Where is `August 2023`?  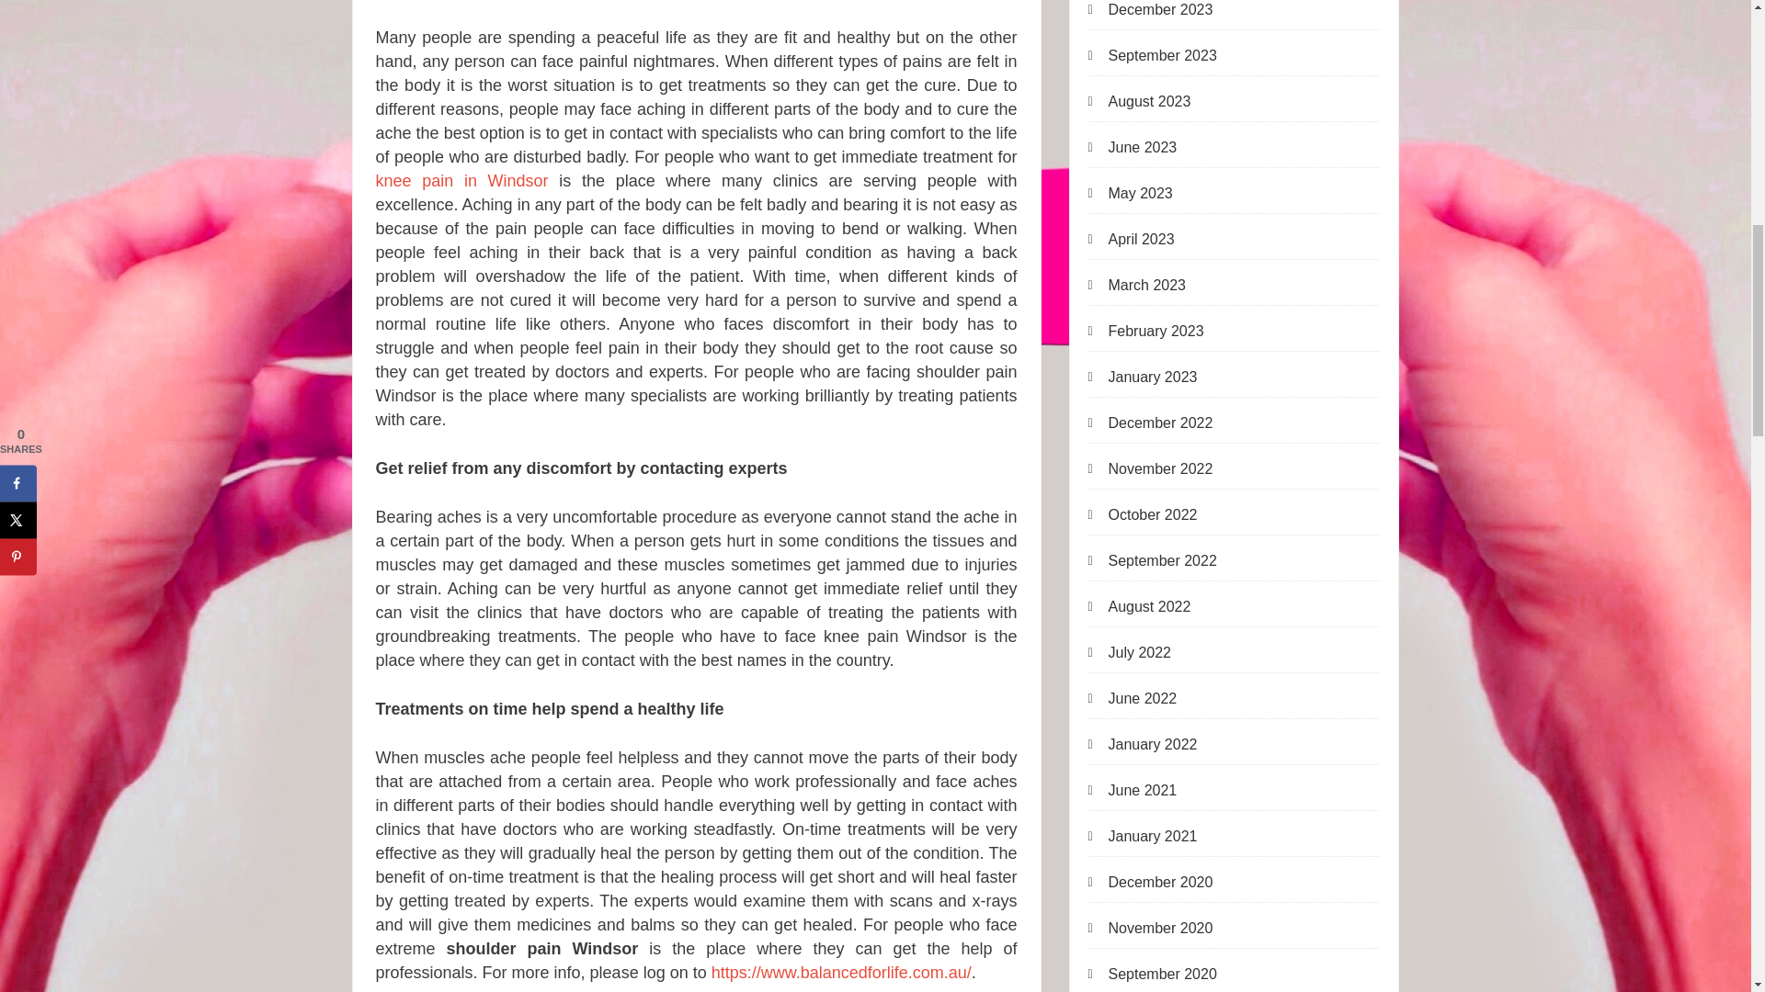
August 2023 is located at coordinates (1140, 102).